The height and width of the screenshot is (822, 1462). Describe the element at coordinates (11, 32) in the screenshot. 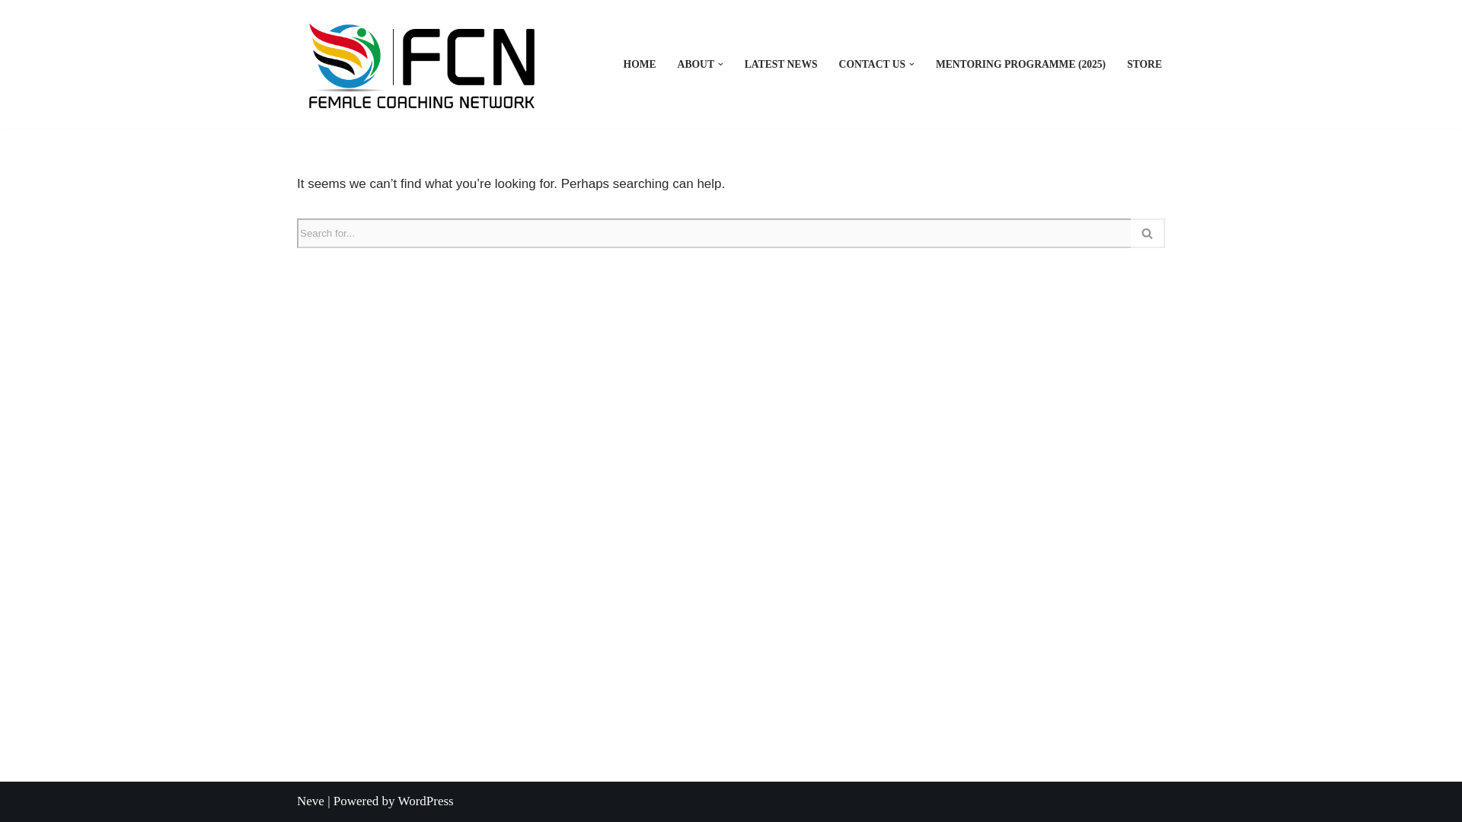

I see `Skip to content` at that location.